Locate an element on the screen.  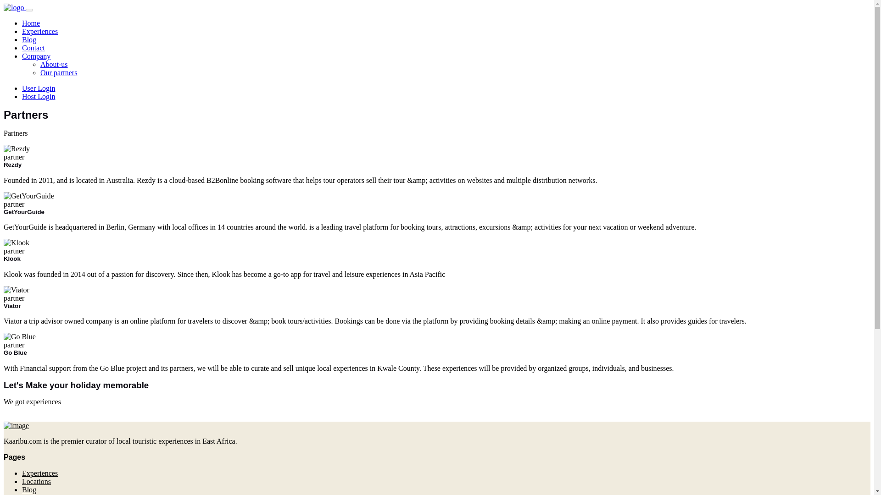
Company is located at coordinates (36, 56).